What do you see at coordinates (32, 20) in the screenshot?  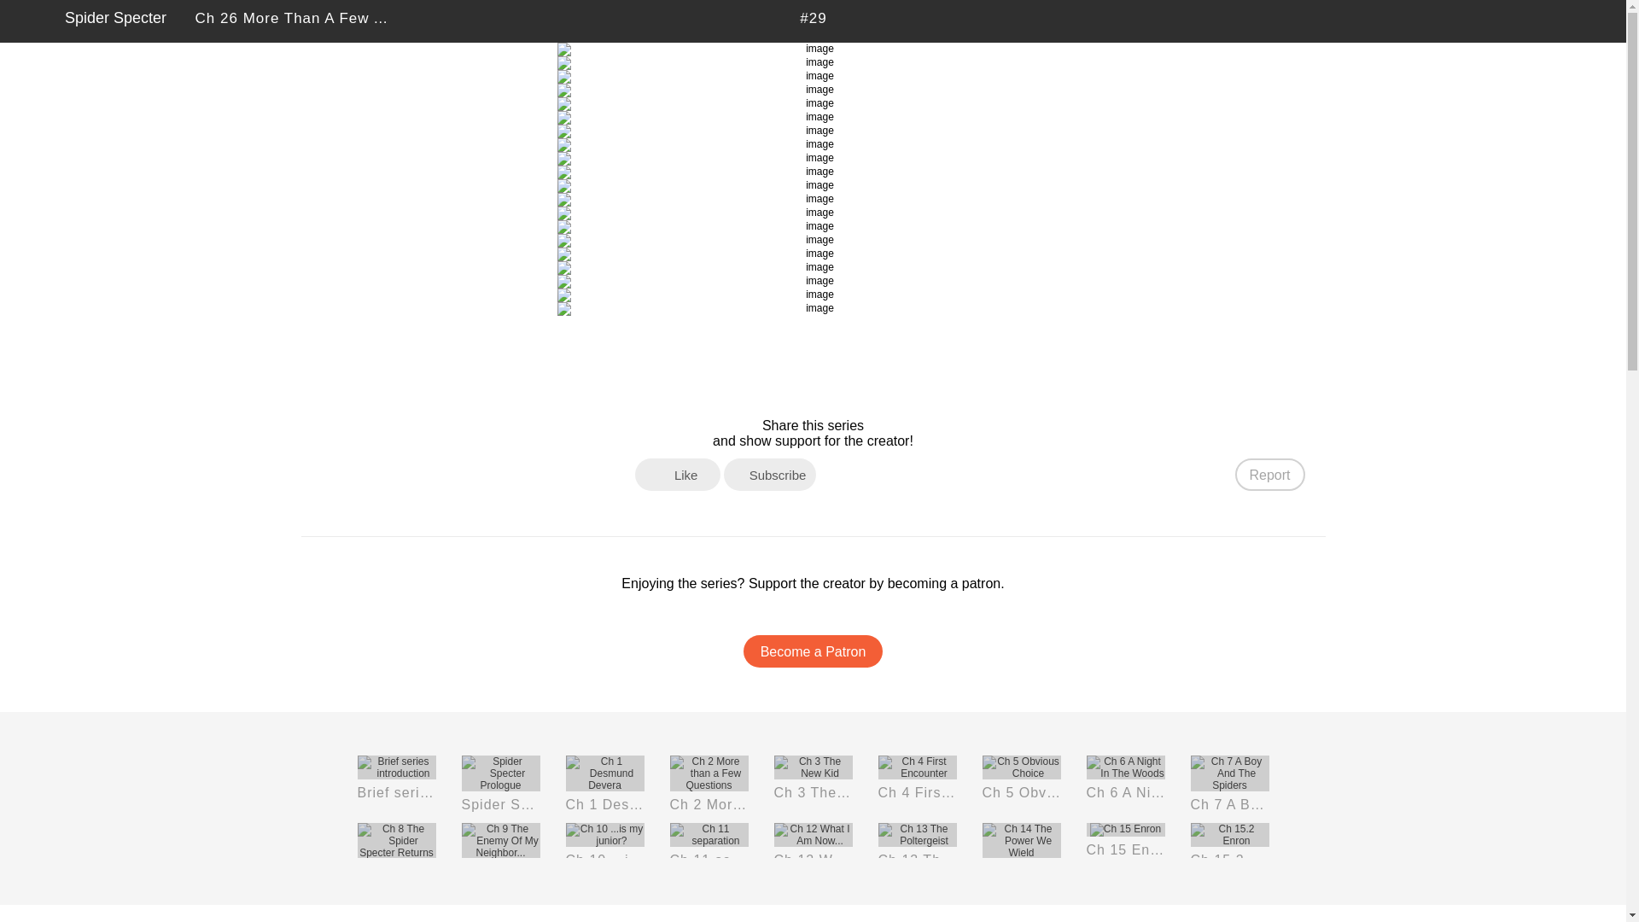 I see `WEBTOON` at bounding box center [32, 20].